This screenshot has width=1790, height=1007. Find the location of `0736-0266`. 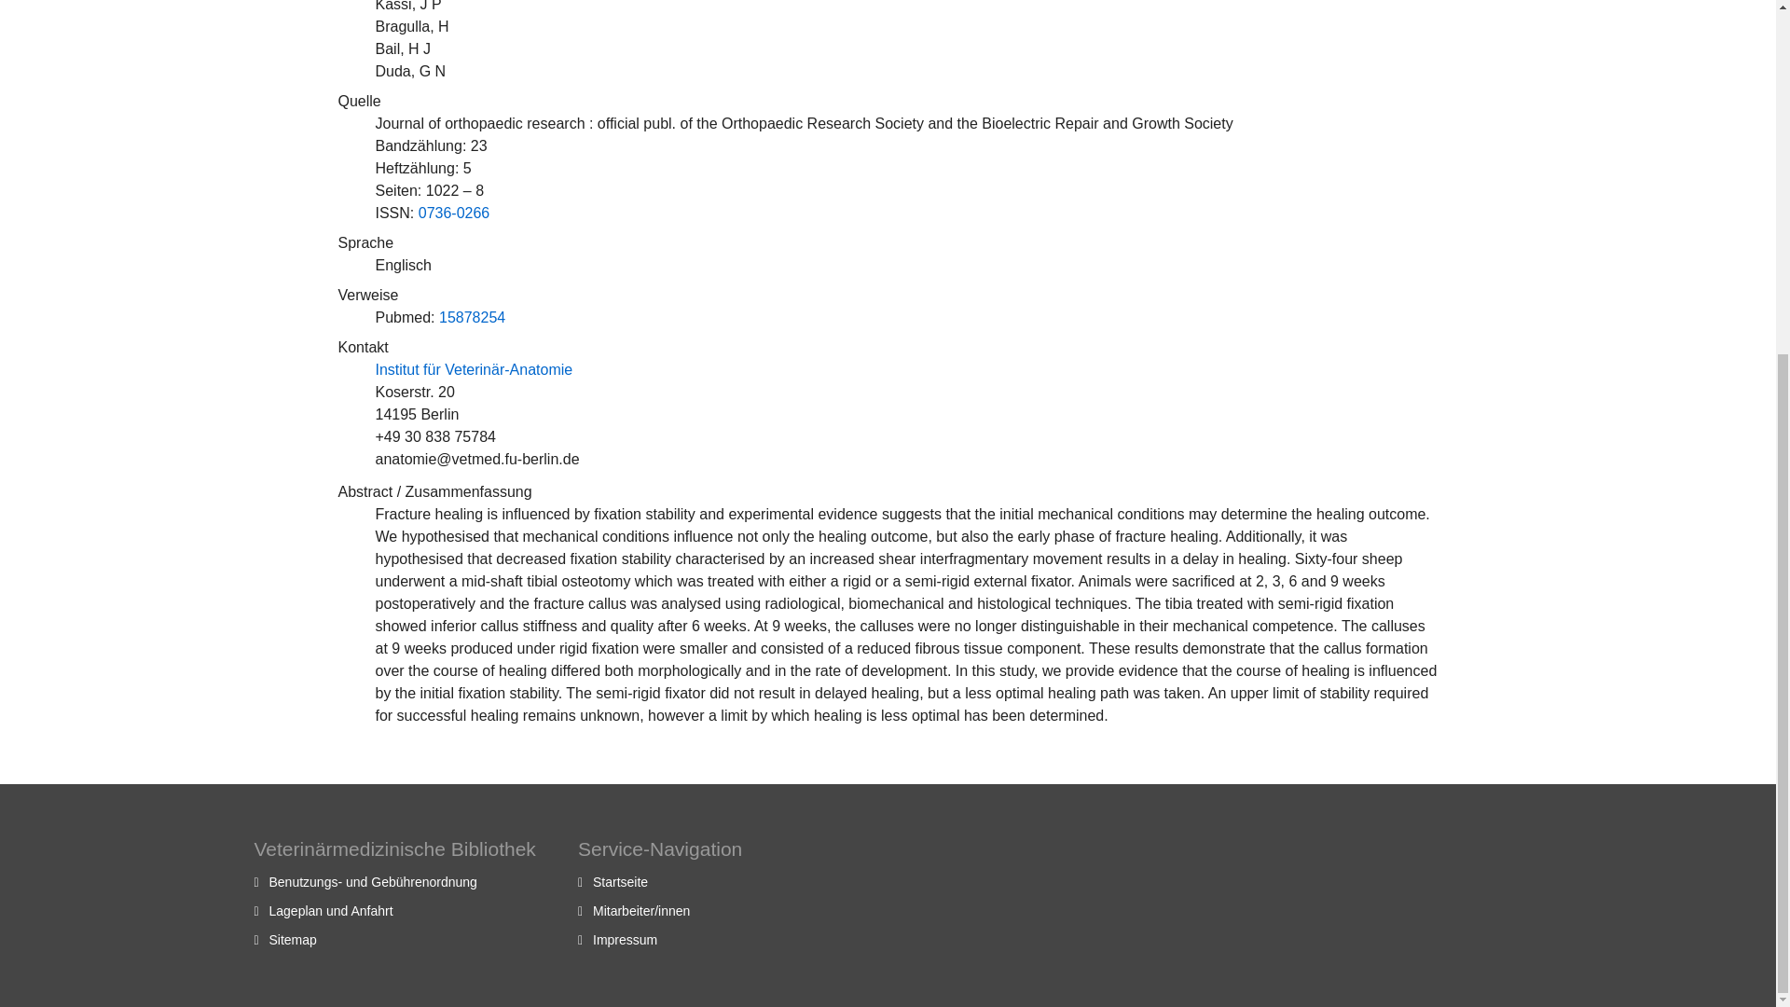

0736-0266 is located at coordinates (455, 213).